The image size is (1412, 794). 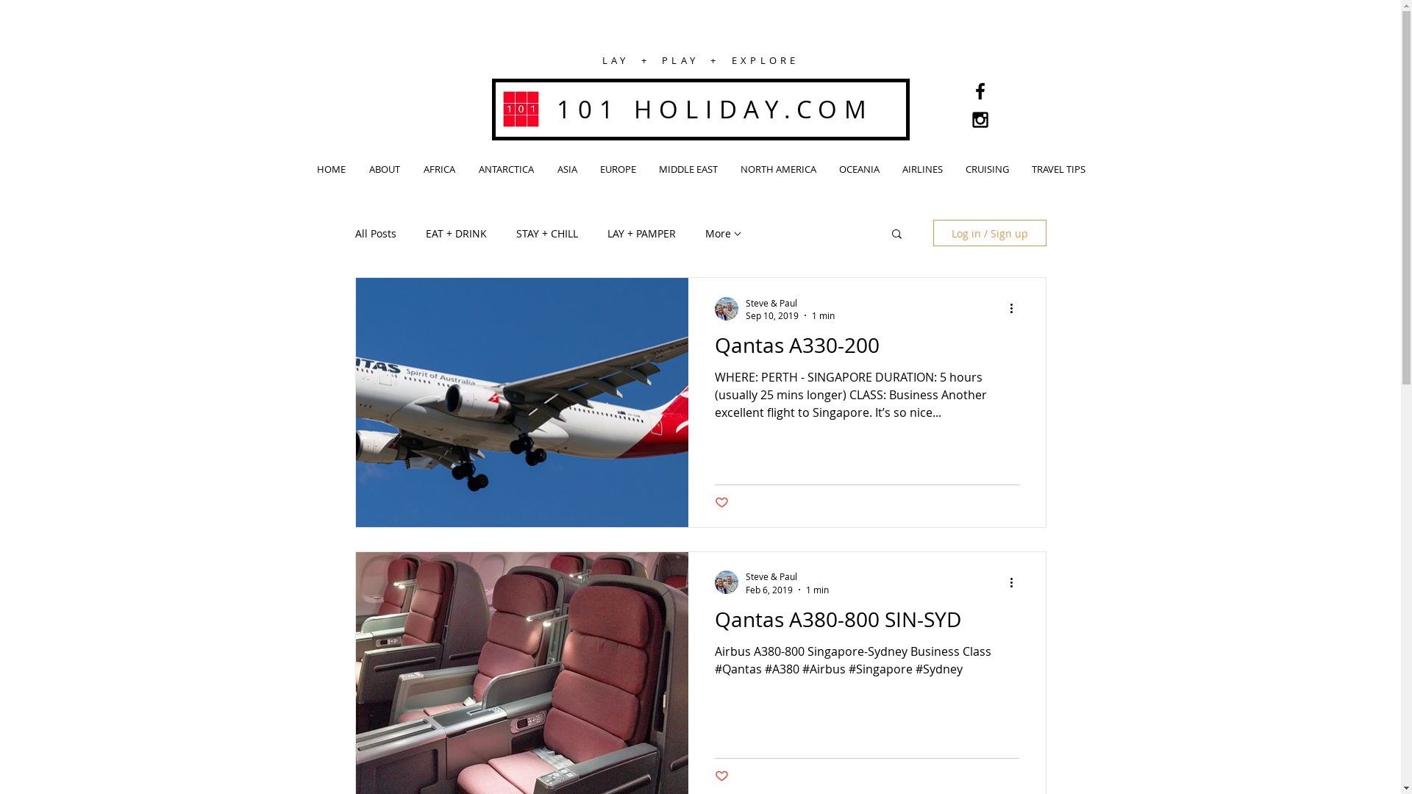 I want to click on EAT + DRINK, so click(x=456, y=234).